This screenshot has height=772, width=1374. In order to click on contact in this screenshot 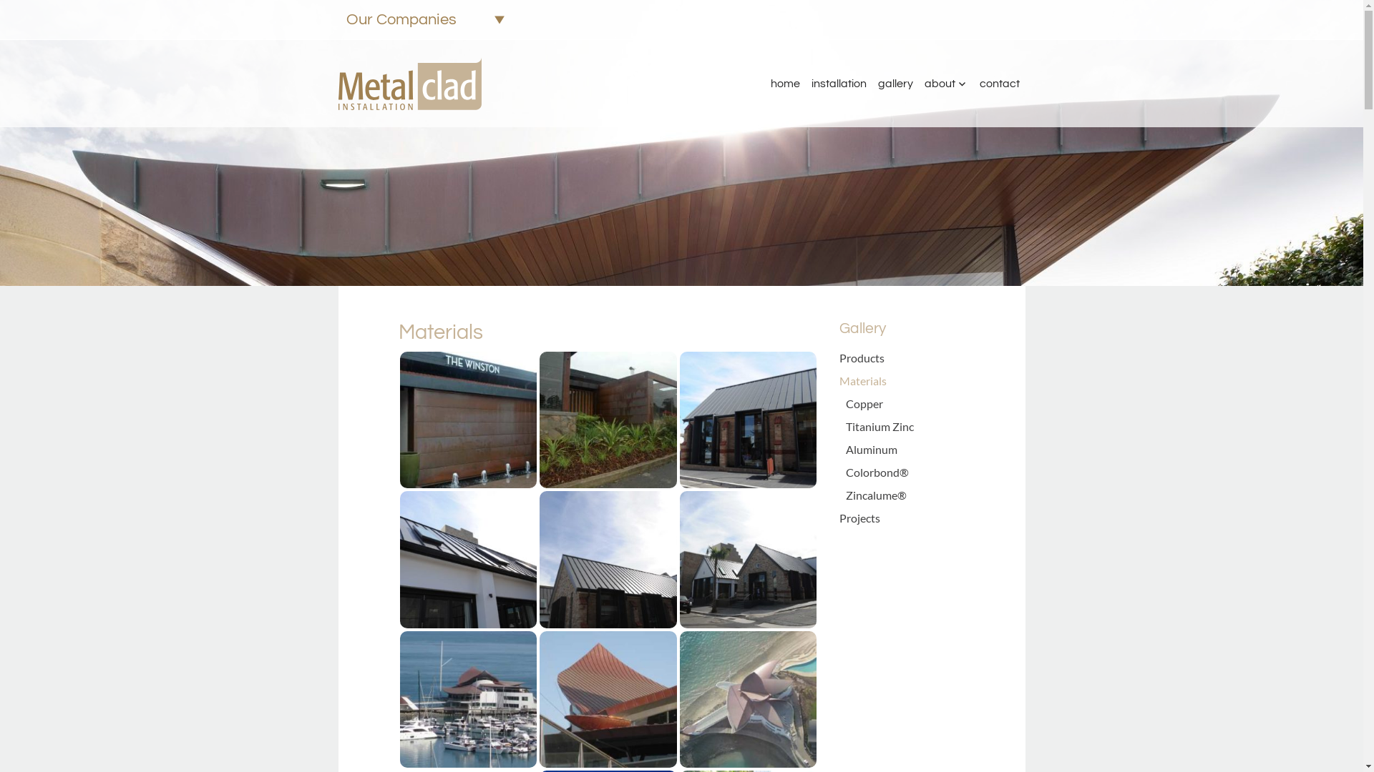, I will do `click(999, 84)`.